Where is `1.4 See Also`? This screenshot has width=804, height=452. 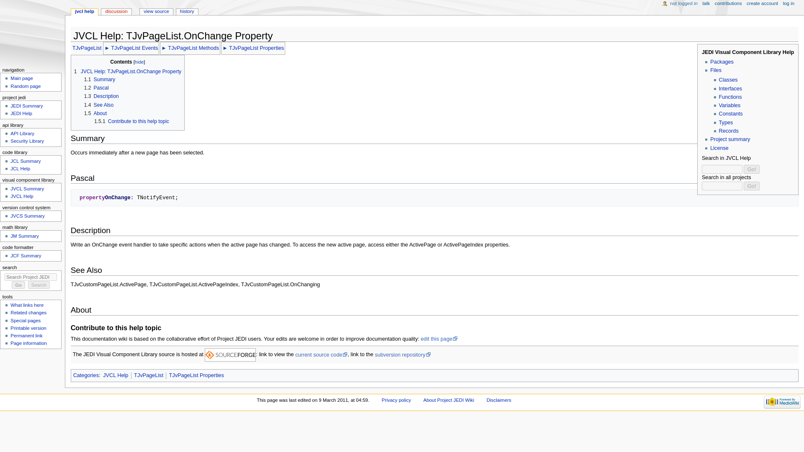 1.4 See Also is located at coordinates (99, 105).